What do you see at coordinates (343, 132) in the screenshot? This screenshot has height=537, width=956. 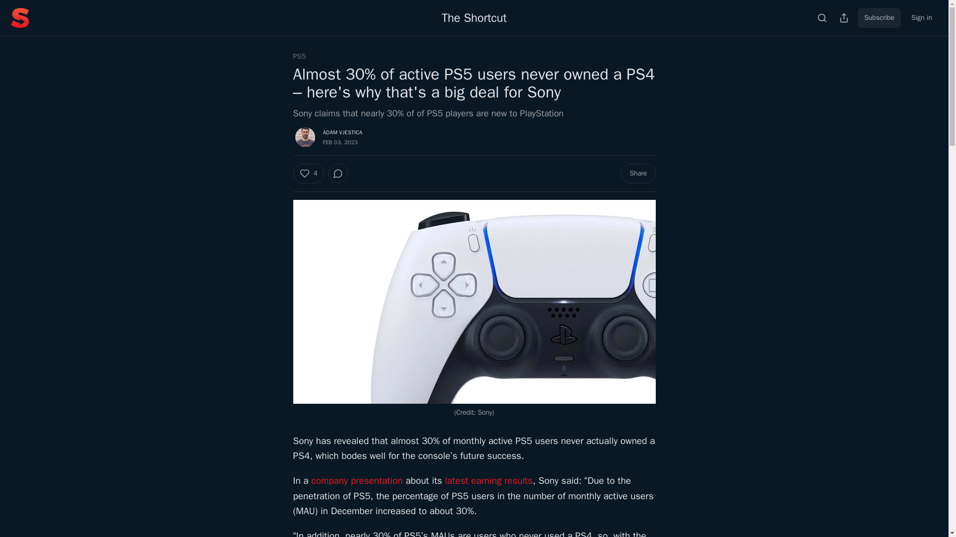 I see `ADAM VJESTICA` at bounding box center [343, 132].